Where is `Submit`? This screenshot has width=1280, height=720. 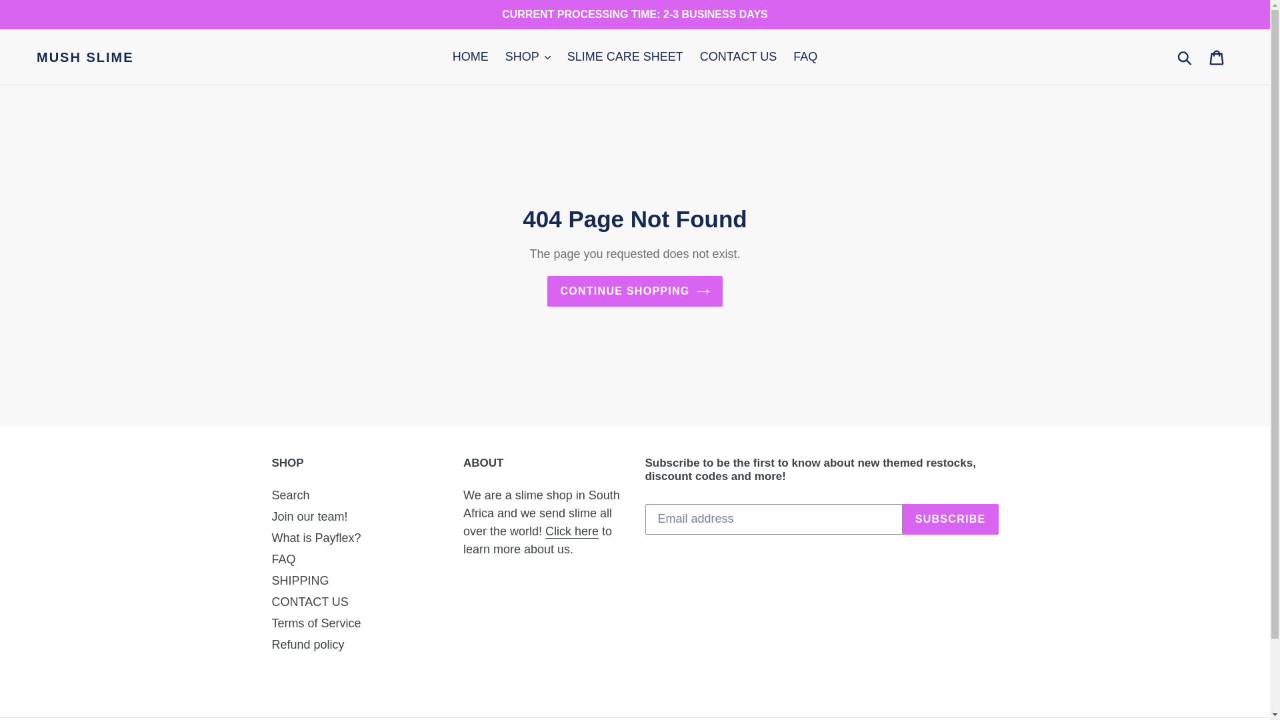 Submit is located at coordinates (1185, 57).